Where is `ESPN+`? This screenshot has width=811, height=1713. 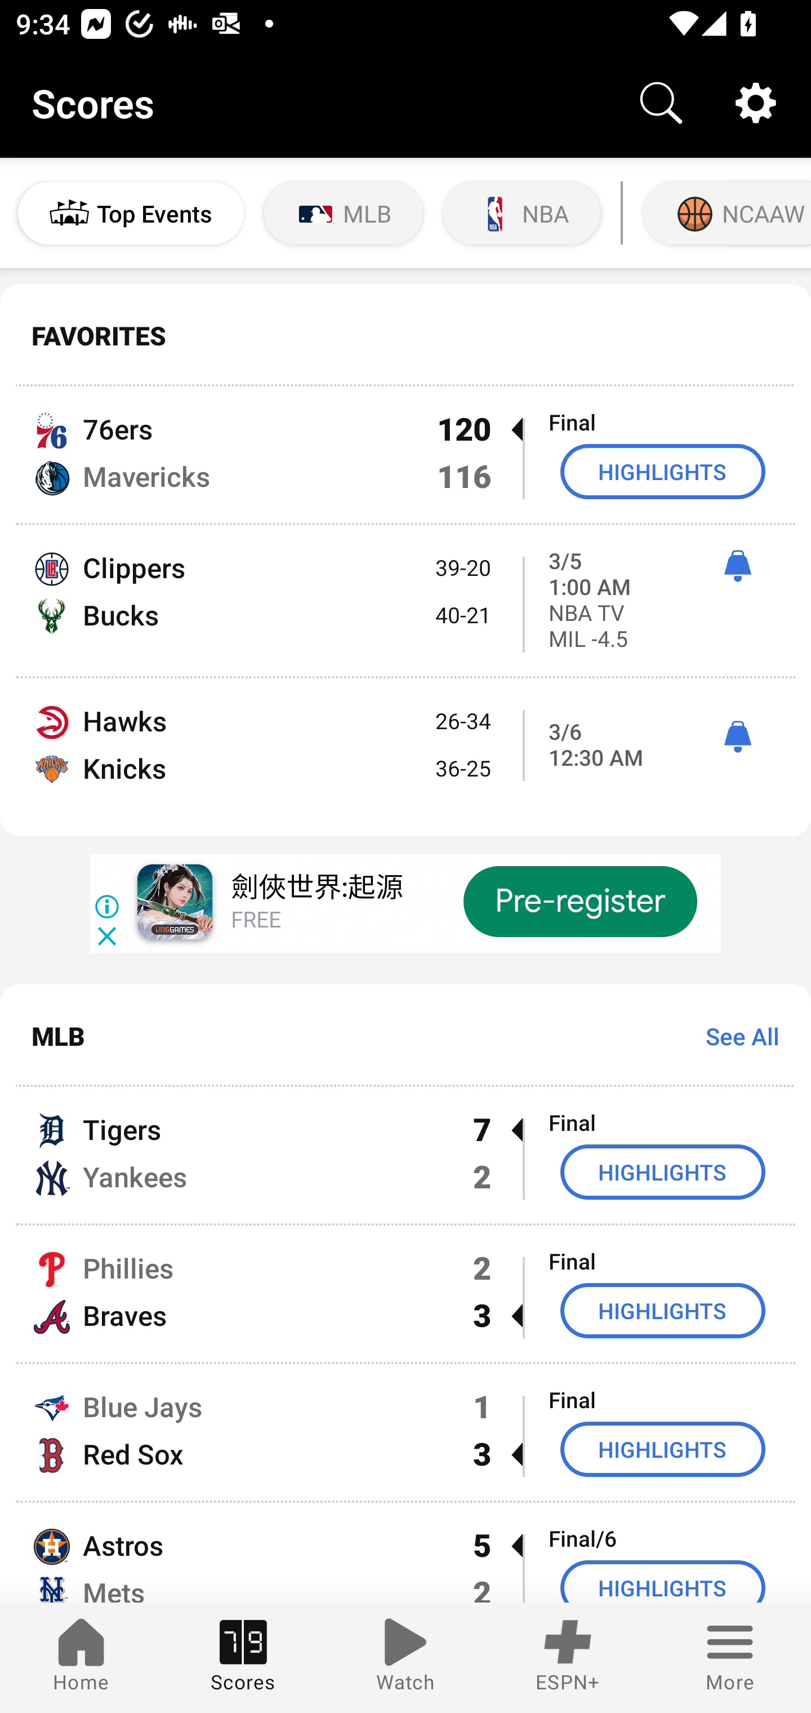 ESPN+ is located at coordinates (568, 1658).